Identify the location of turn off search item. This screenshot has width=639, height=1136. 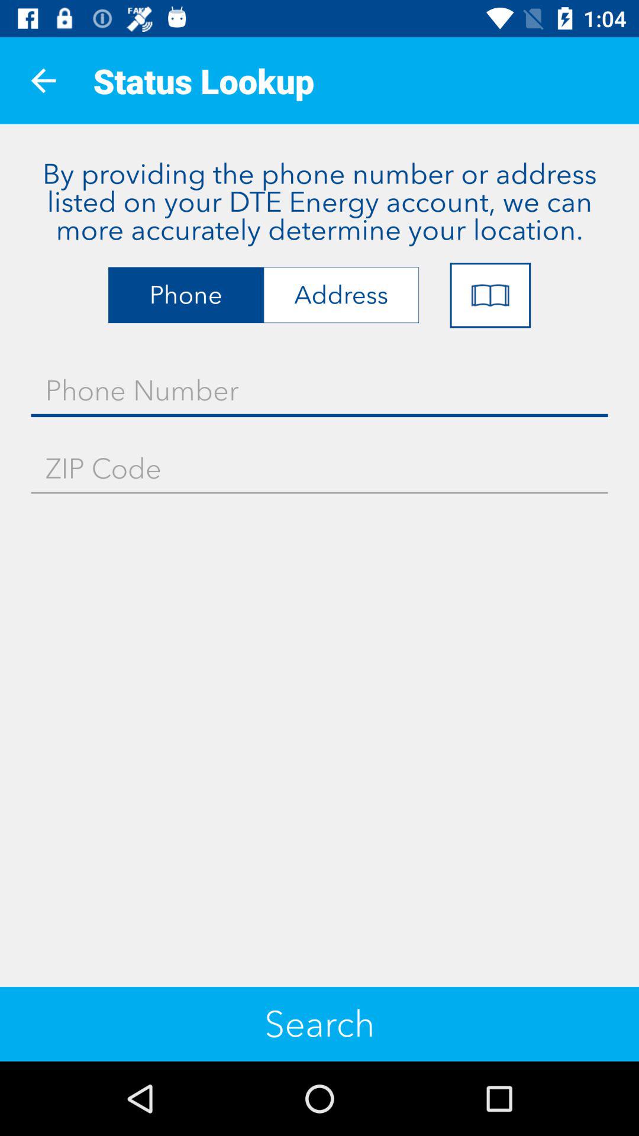
(319, 1024).